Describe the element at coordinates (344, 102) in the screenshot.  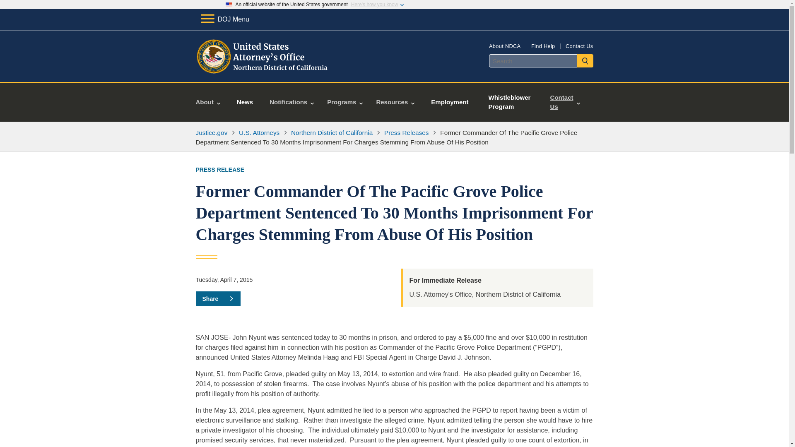
I see `Programs` at that location.